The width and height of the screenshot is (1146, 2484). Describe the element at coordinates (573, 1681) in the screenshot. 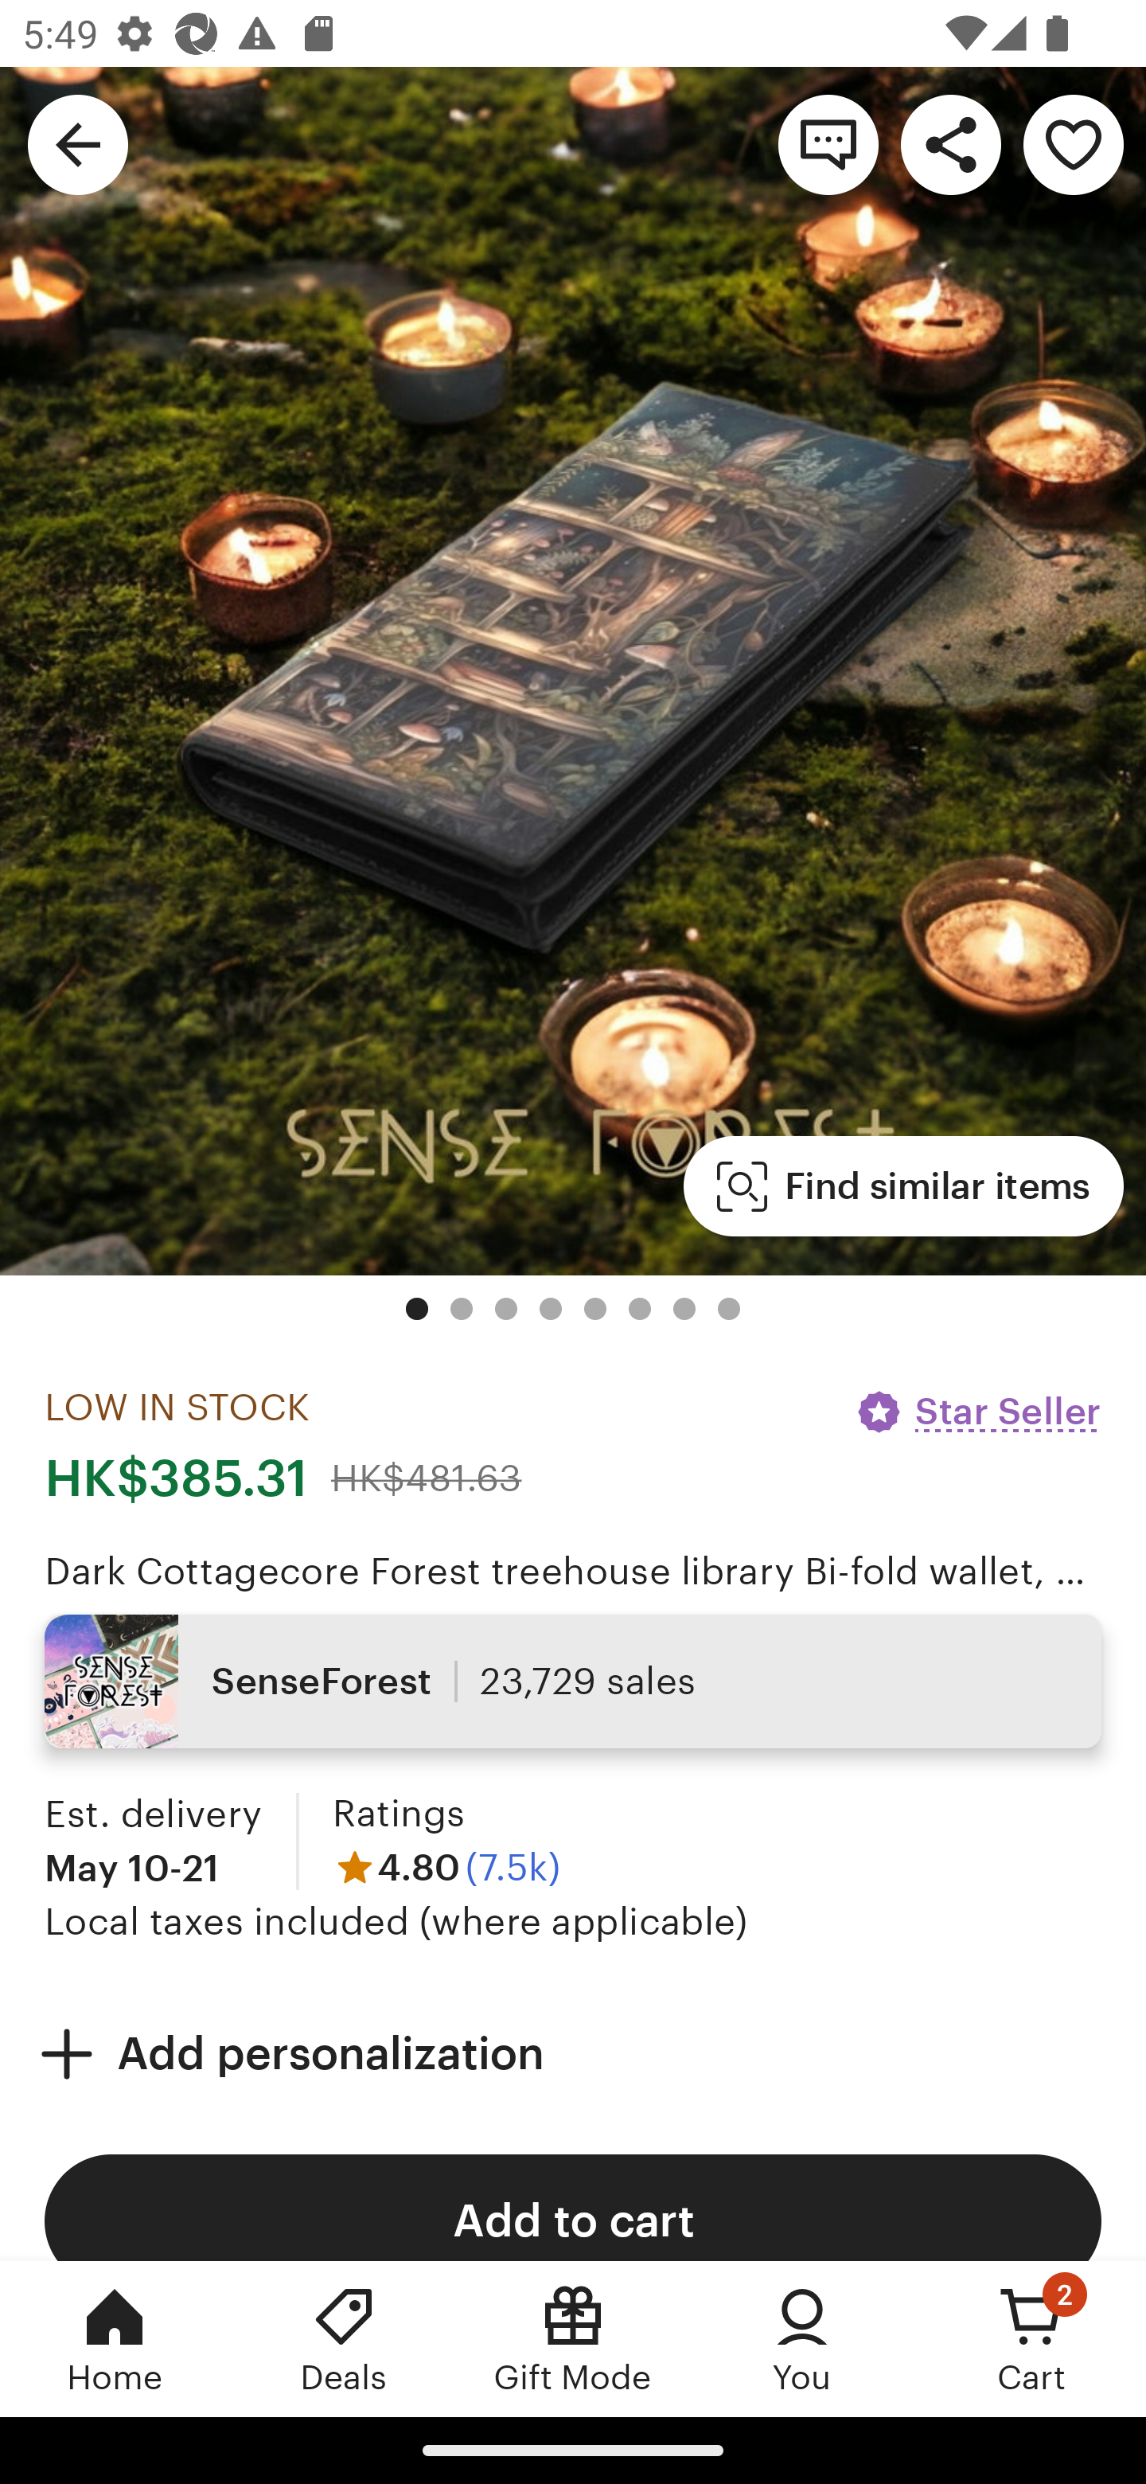

I see `SenseForest 23,729 sales` at that location.